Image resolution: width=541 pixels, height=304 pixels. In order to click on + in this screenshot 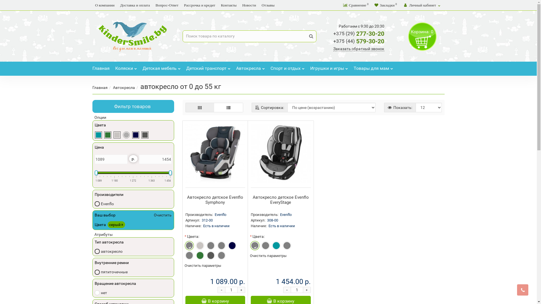, I will do `click(241, 290)`.